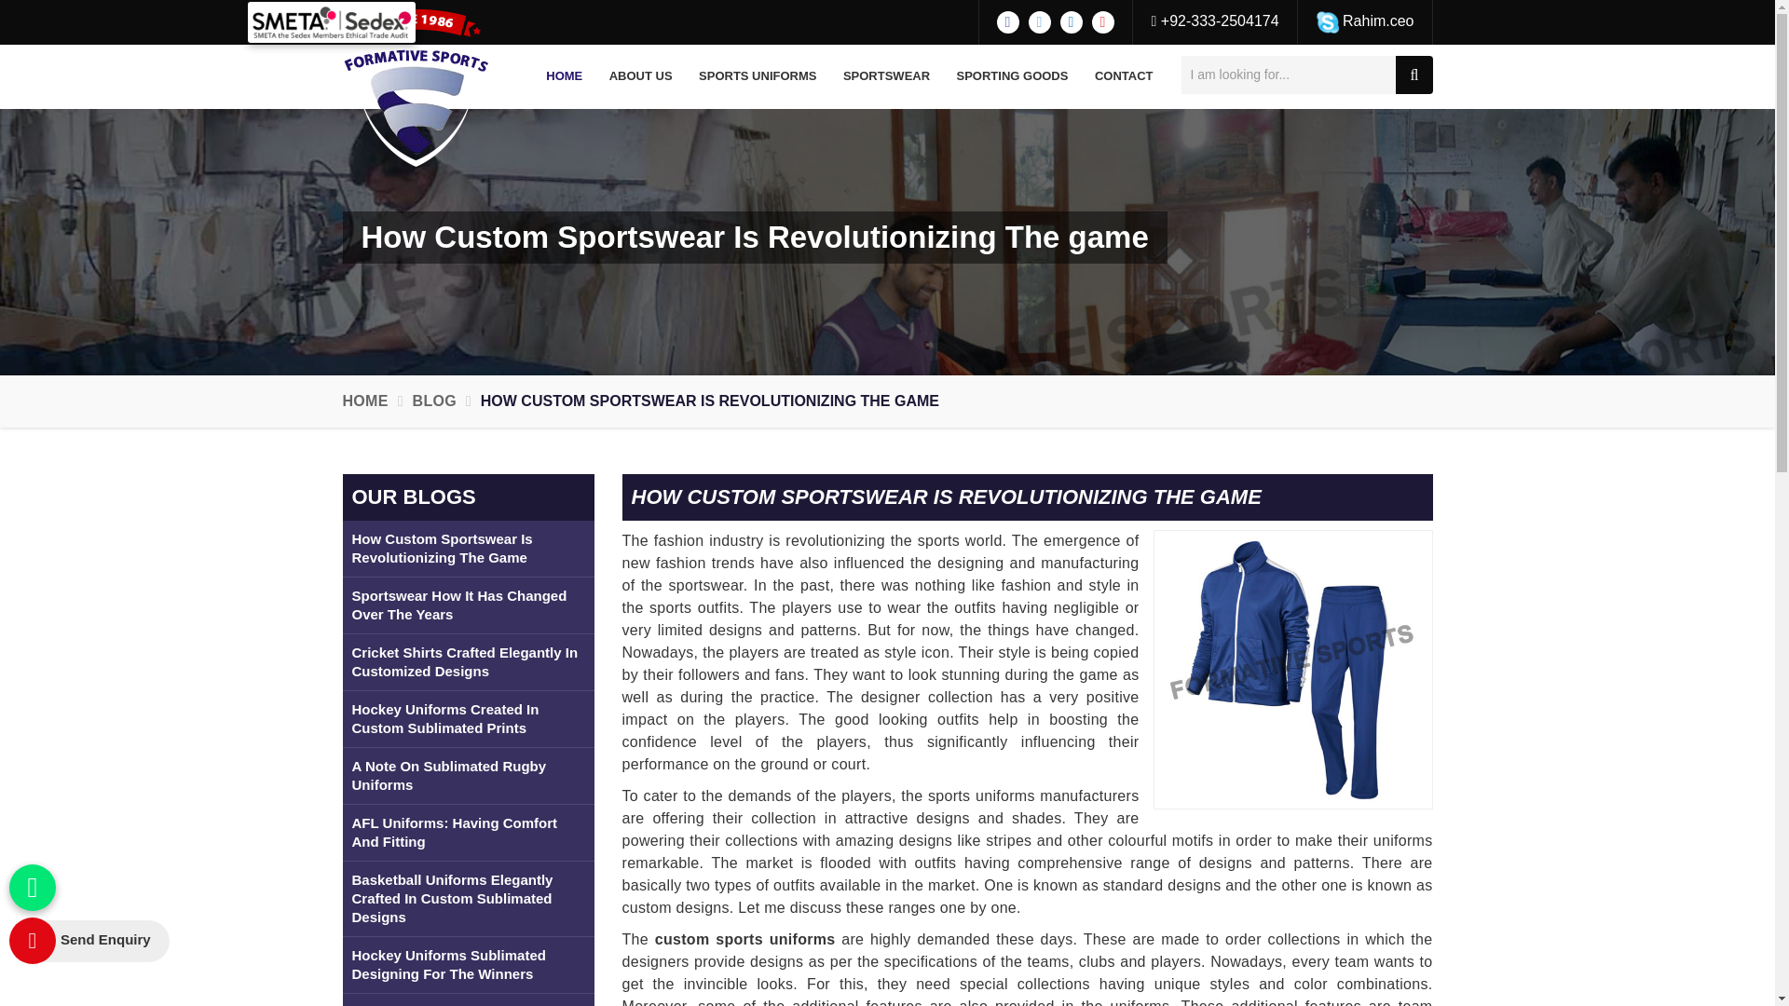 The image size is (1789, 1006). Describe the element at coordinates (1008, 21) in the screenshot. I see `Facebook` at that location.